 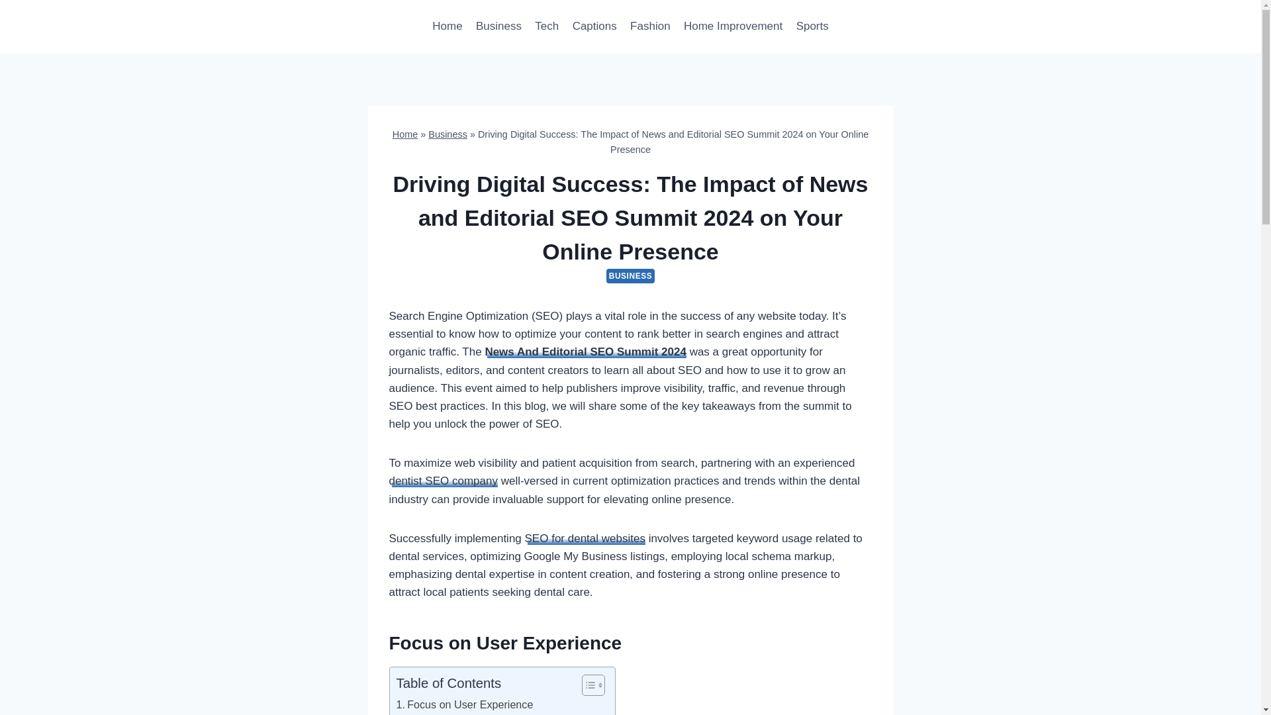 What do you see at coordinates (447, 134) in the screenshot?
I see `Business` at bounding box center [447, 134].